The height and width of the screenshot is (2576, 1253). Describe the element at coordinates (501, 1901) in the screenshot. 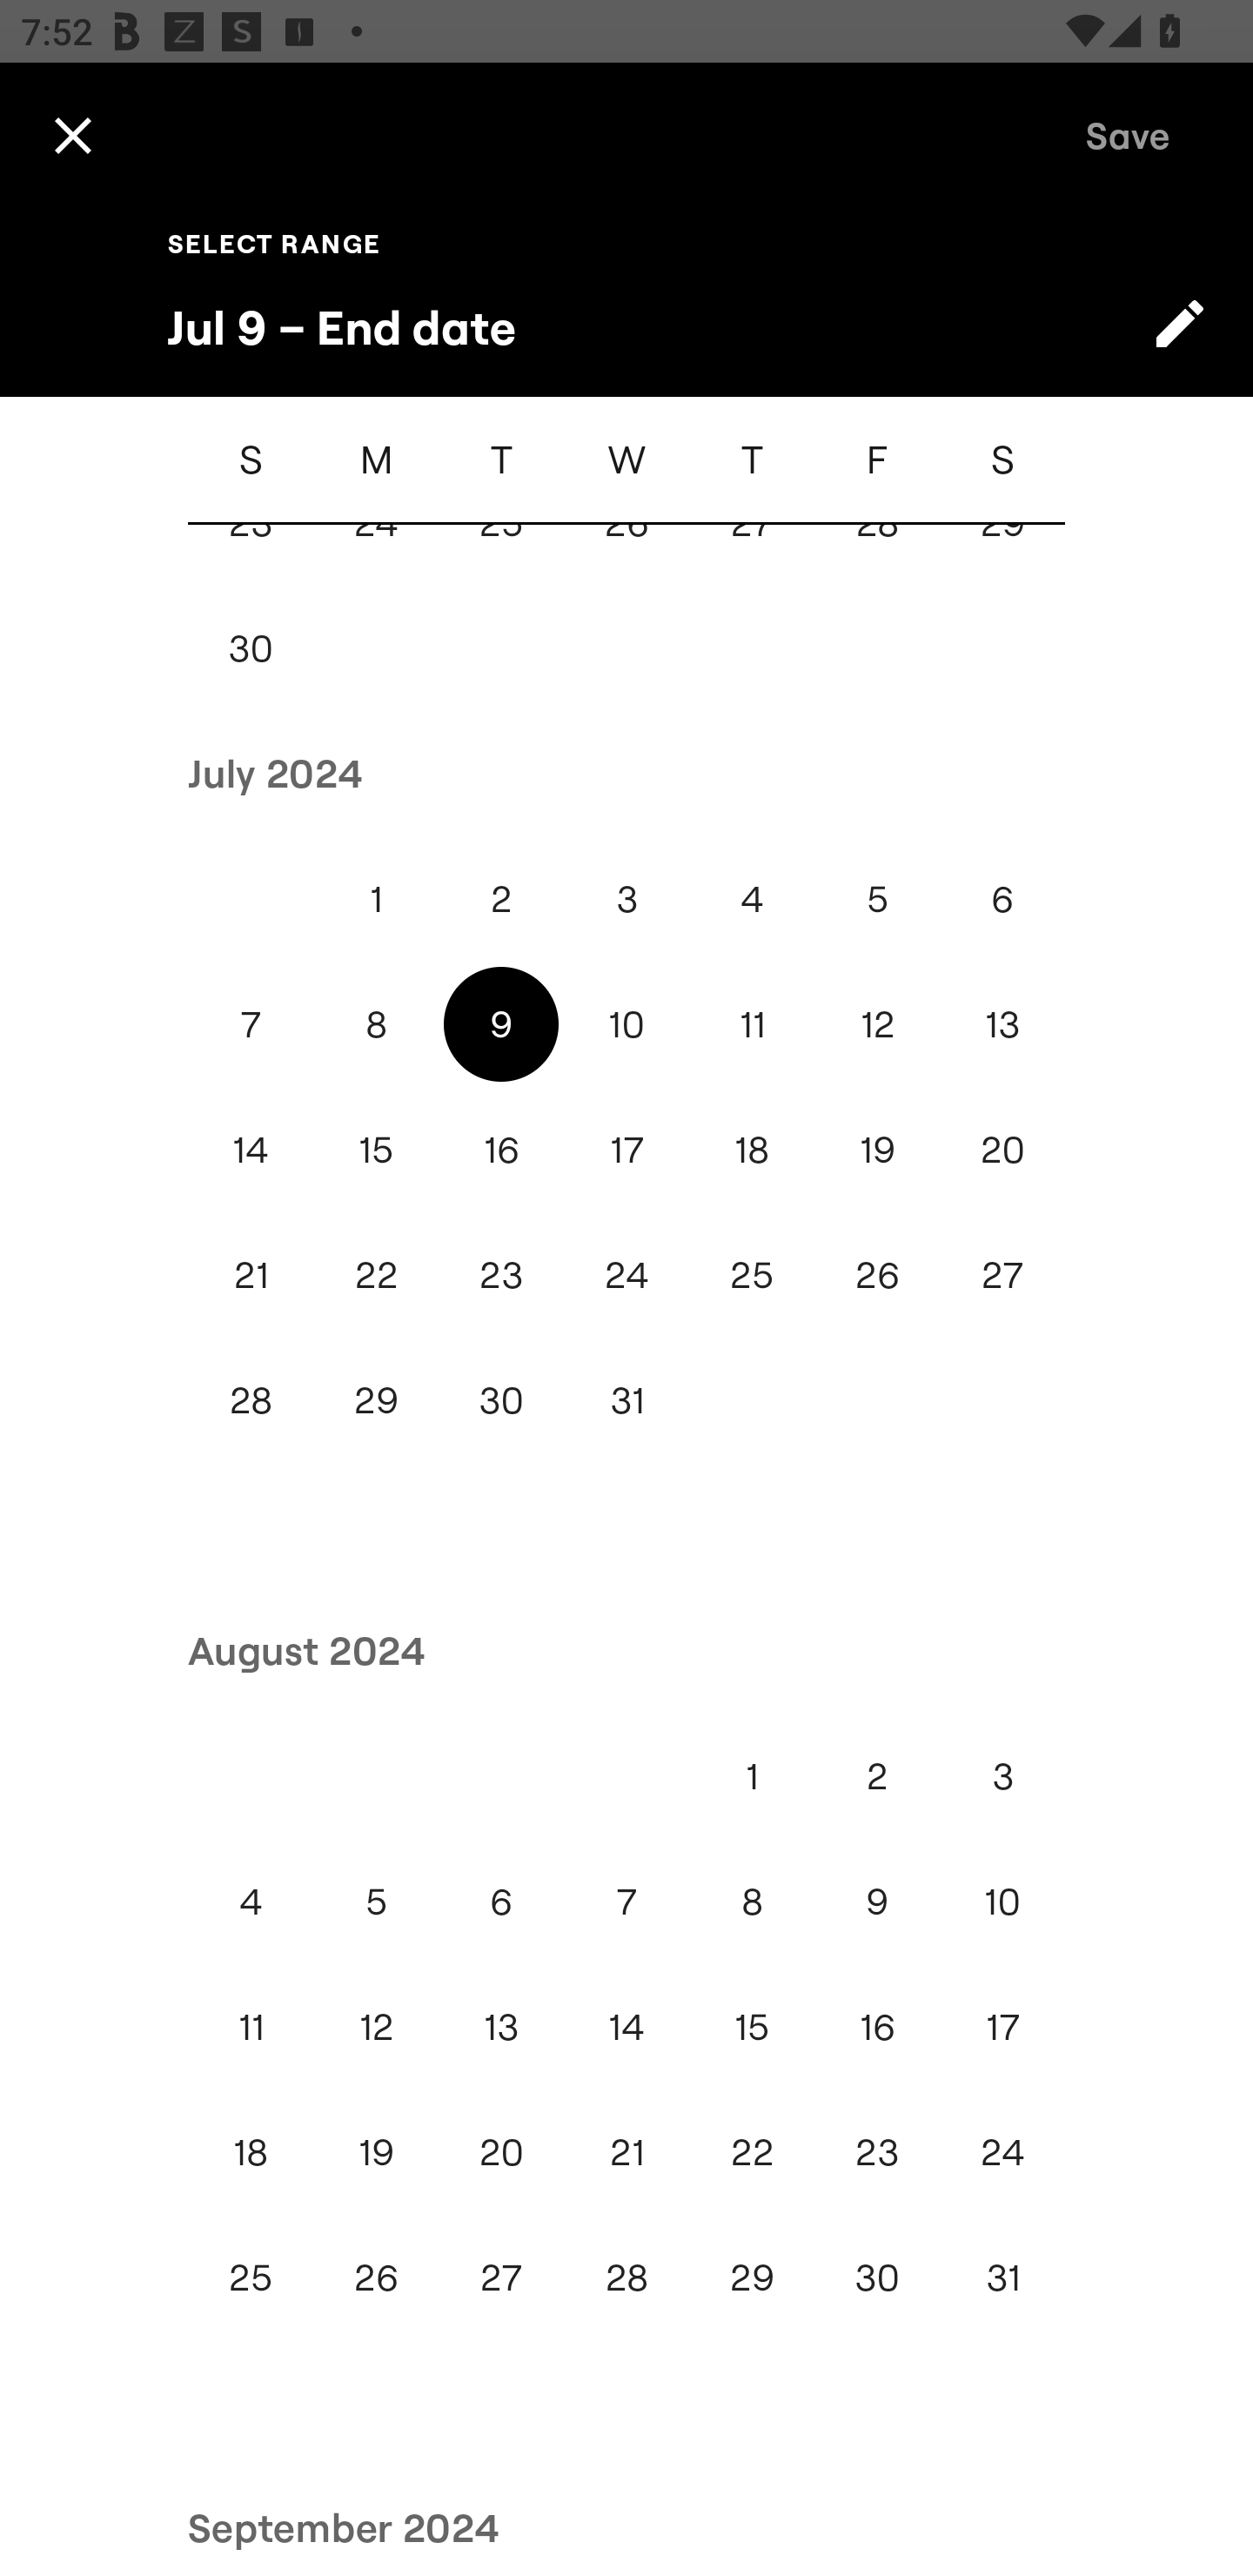

I see `6 Tue, Aug 6` at that location.